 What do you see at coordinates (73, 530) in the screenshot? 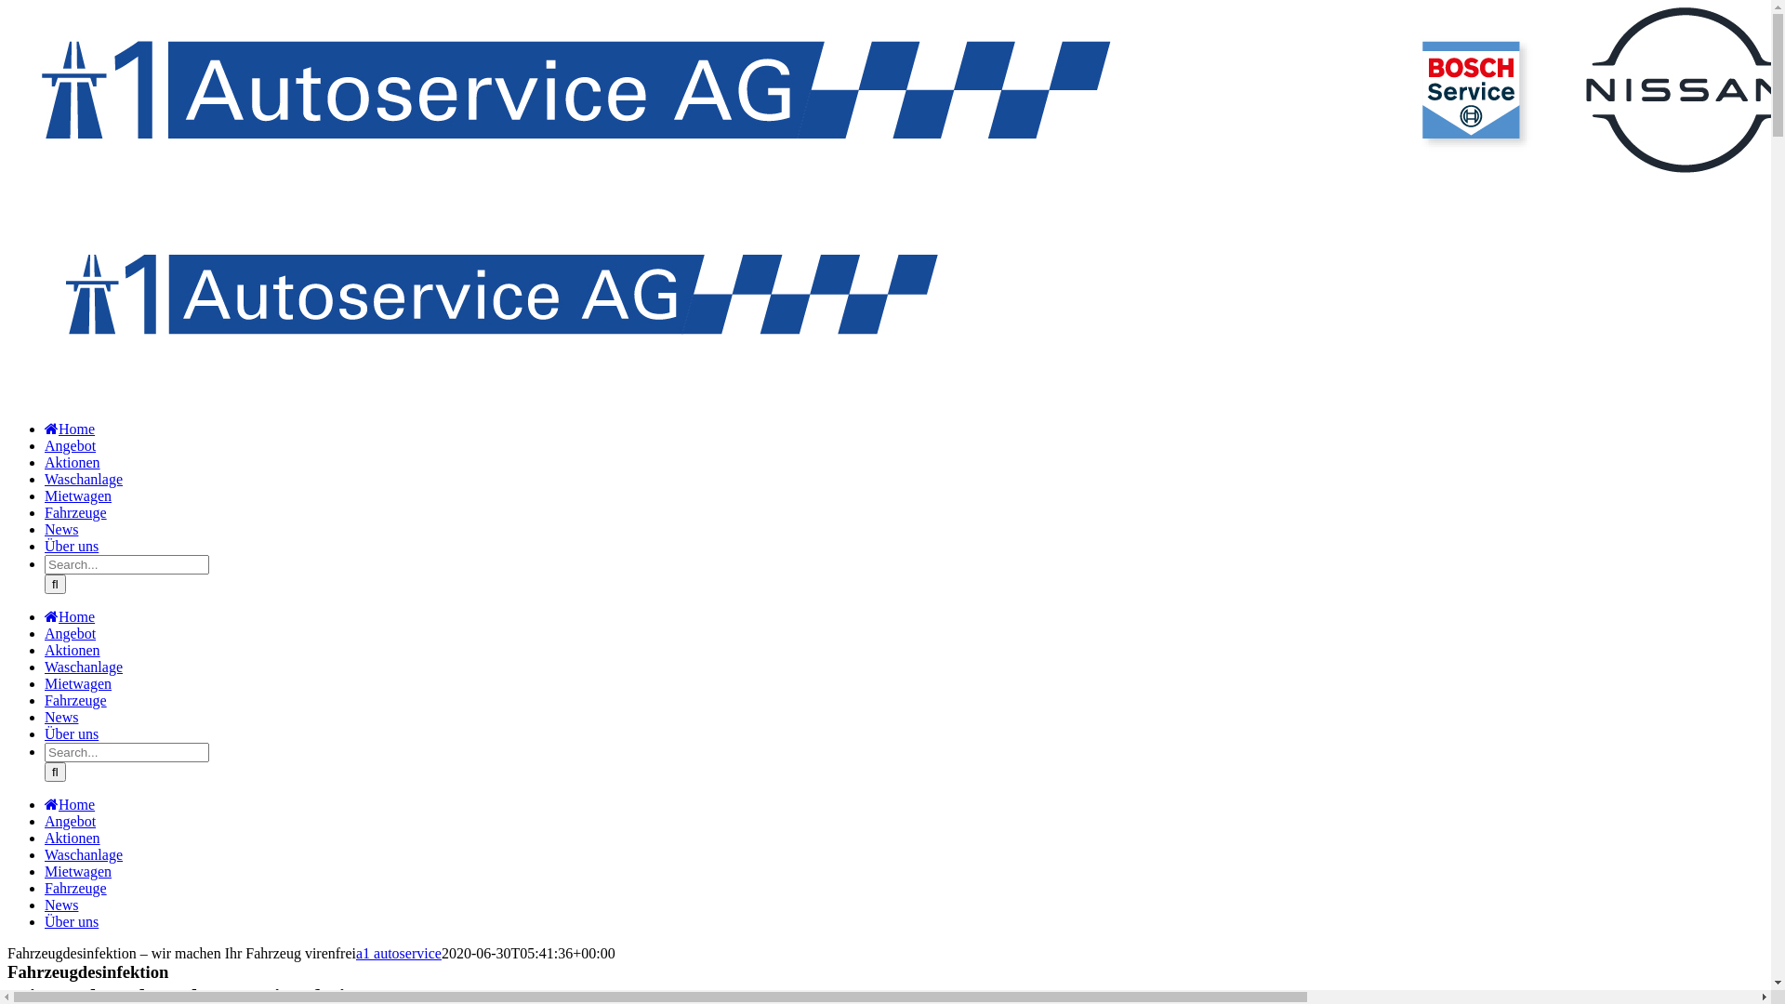
I see `News` at bounding box center [73, 530].